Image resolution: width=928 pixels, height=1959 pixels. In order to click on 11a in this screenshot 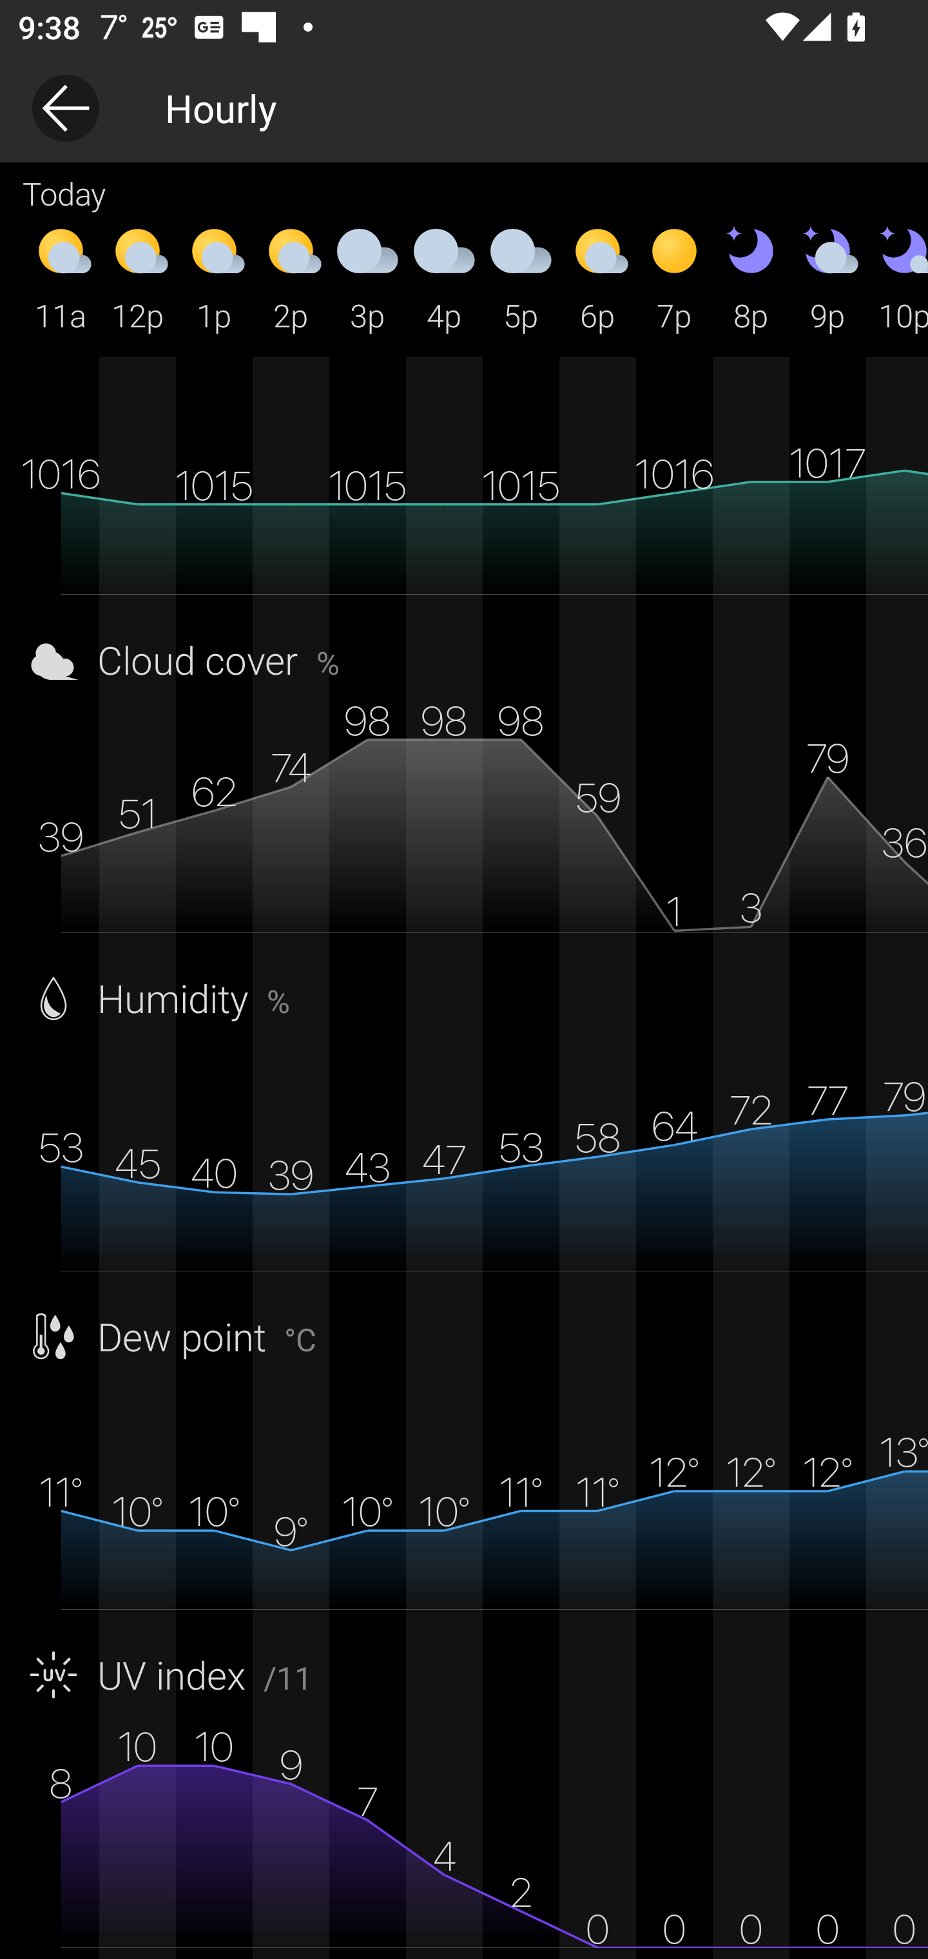, I will do `click(61, 278)`.